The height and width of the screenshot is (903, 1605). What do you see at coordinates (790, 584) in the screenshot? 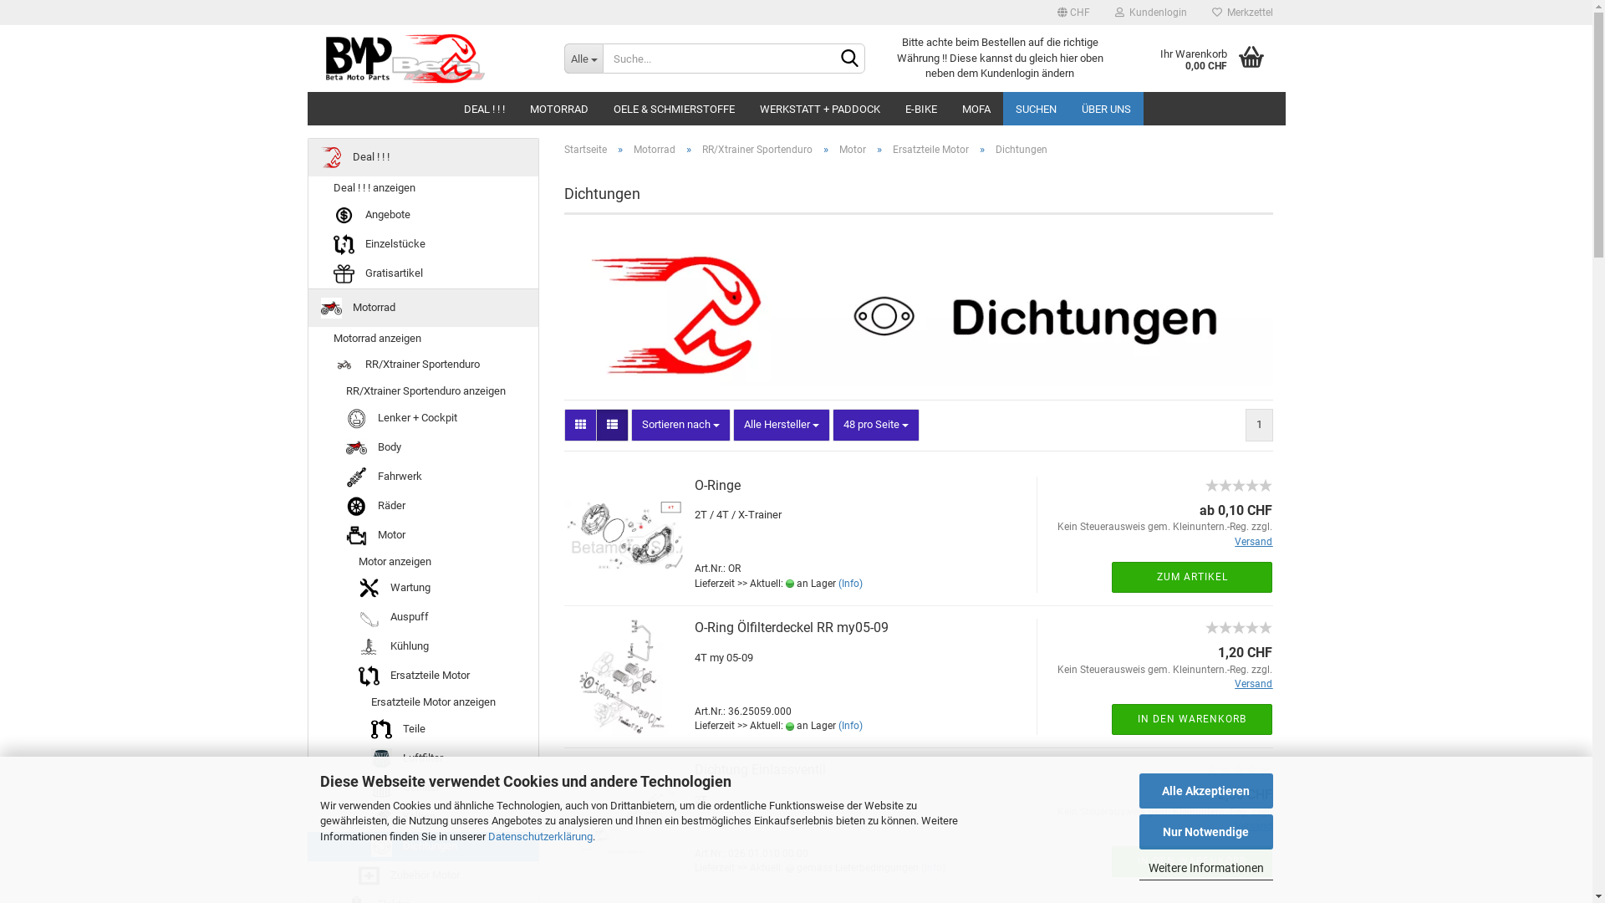
I see `an Lager` at bounding box center [790, 584].